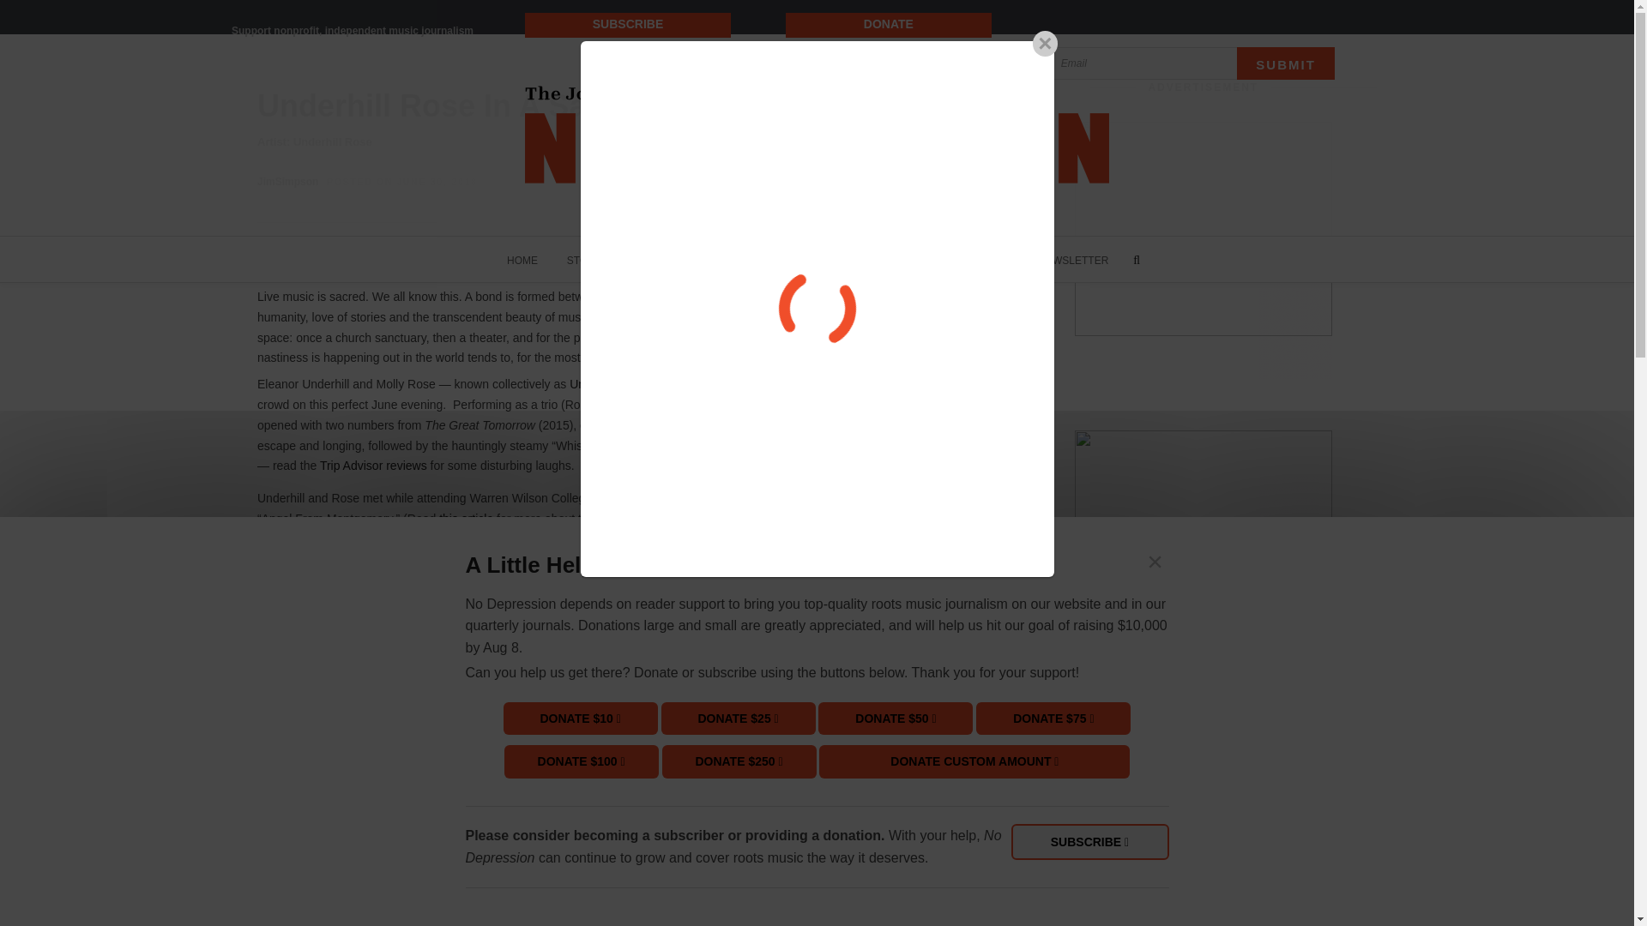  I want to click on JimSimpson, so click(287, 182).